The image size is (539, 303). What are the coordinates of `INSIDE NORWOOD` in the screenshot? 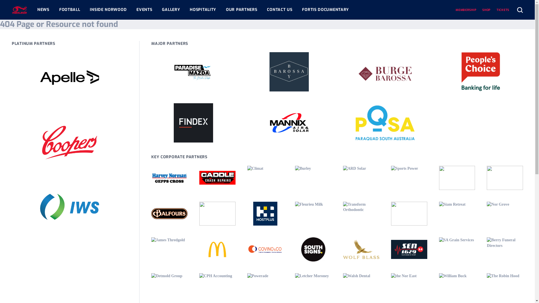 It's located at (108, 10).